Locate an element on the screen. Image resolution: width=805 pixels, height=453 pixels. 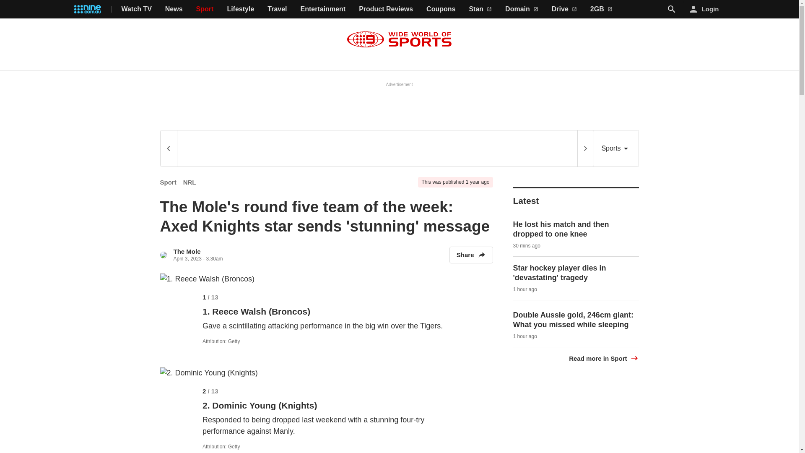
Sport is located at coordinates (168, 182).